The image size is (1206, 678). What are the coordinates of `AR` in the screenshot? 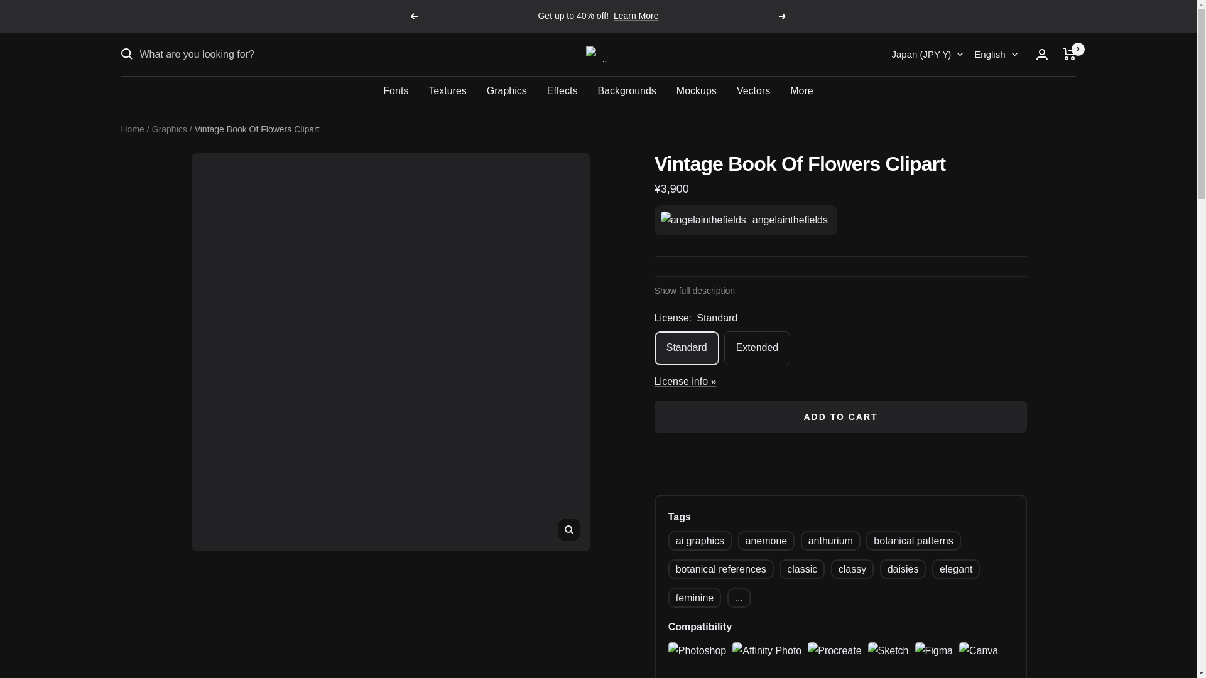 It's located at (832, 273).